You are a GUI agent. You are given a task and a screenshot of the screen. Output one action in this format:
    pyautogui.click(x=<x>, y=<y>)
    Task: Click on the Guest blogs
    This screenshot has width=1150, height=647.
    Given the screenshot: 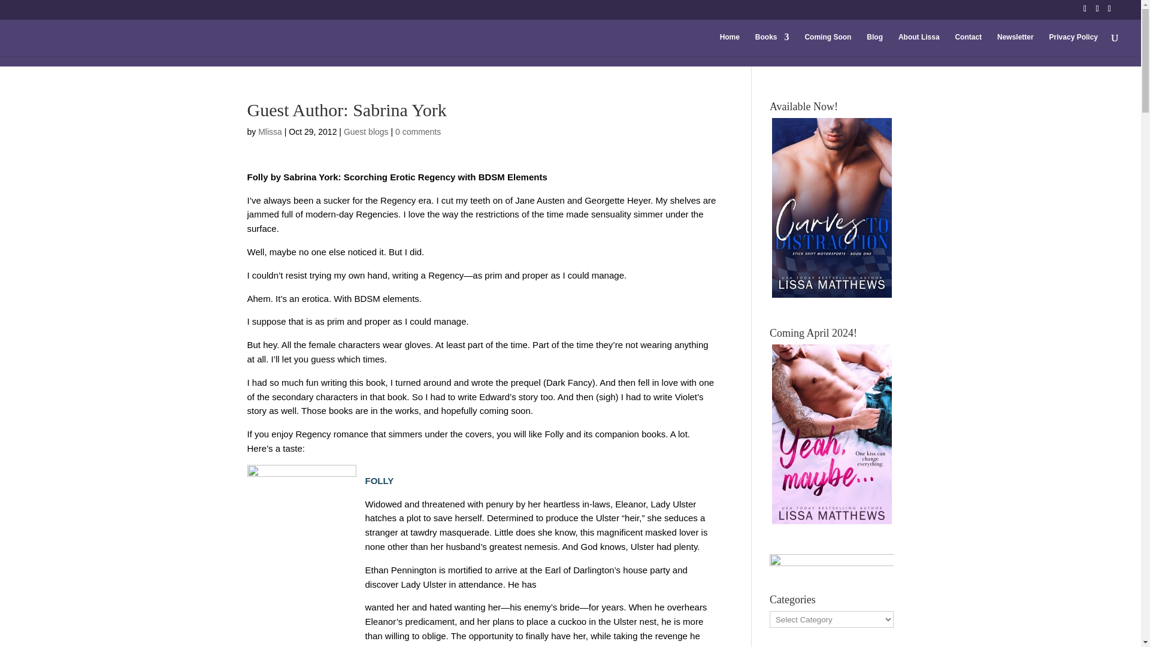 What is the action you would take?
    pyautogui.click(x=366, y=131)
    